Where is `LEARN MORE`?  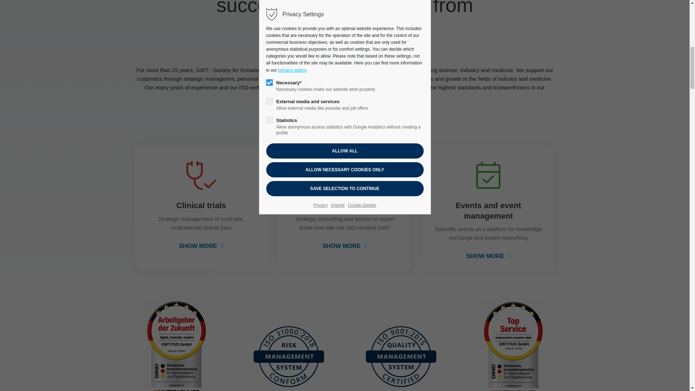 LEARN MORE is located at coordinates (345, 111).